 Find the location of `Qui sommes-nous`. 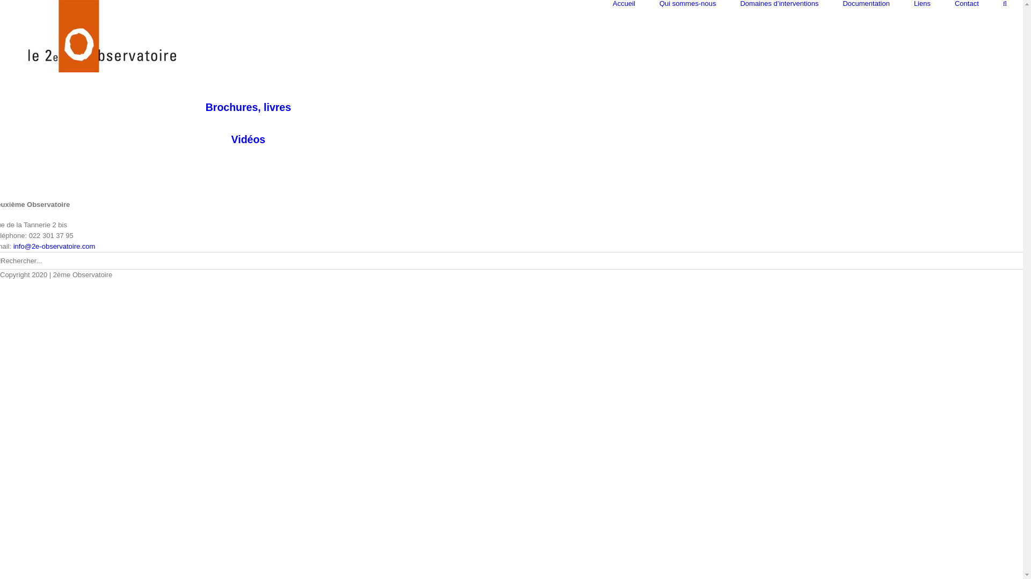

Qui sommes-nous is located at coordinates (687, 3).